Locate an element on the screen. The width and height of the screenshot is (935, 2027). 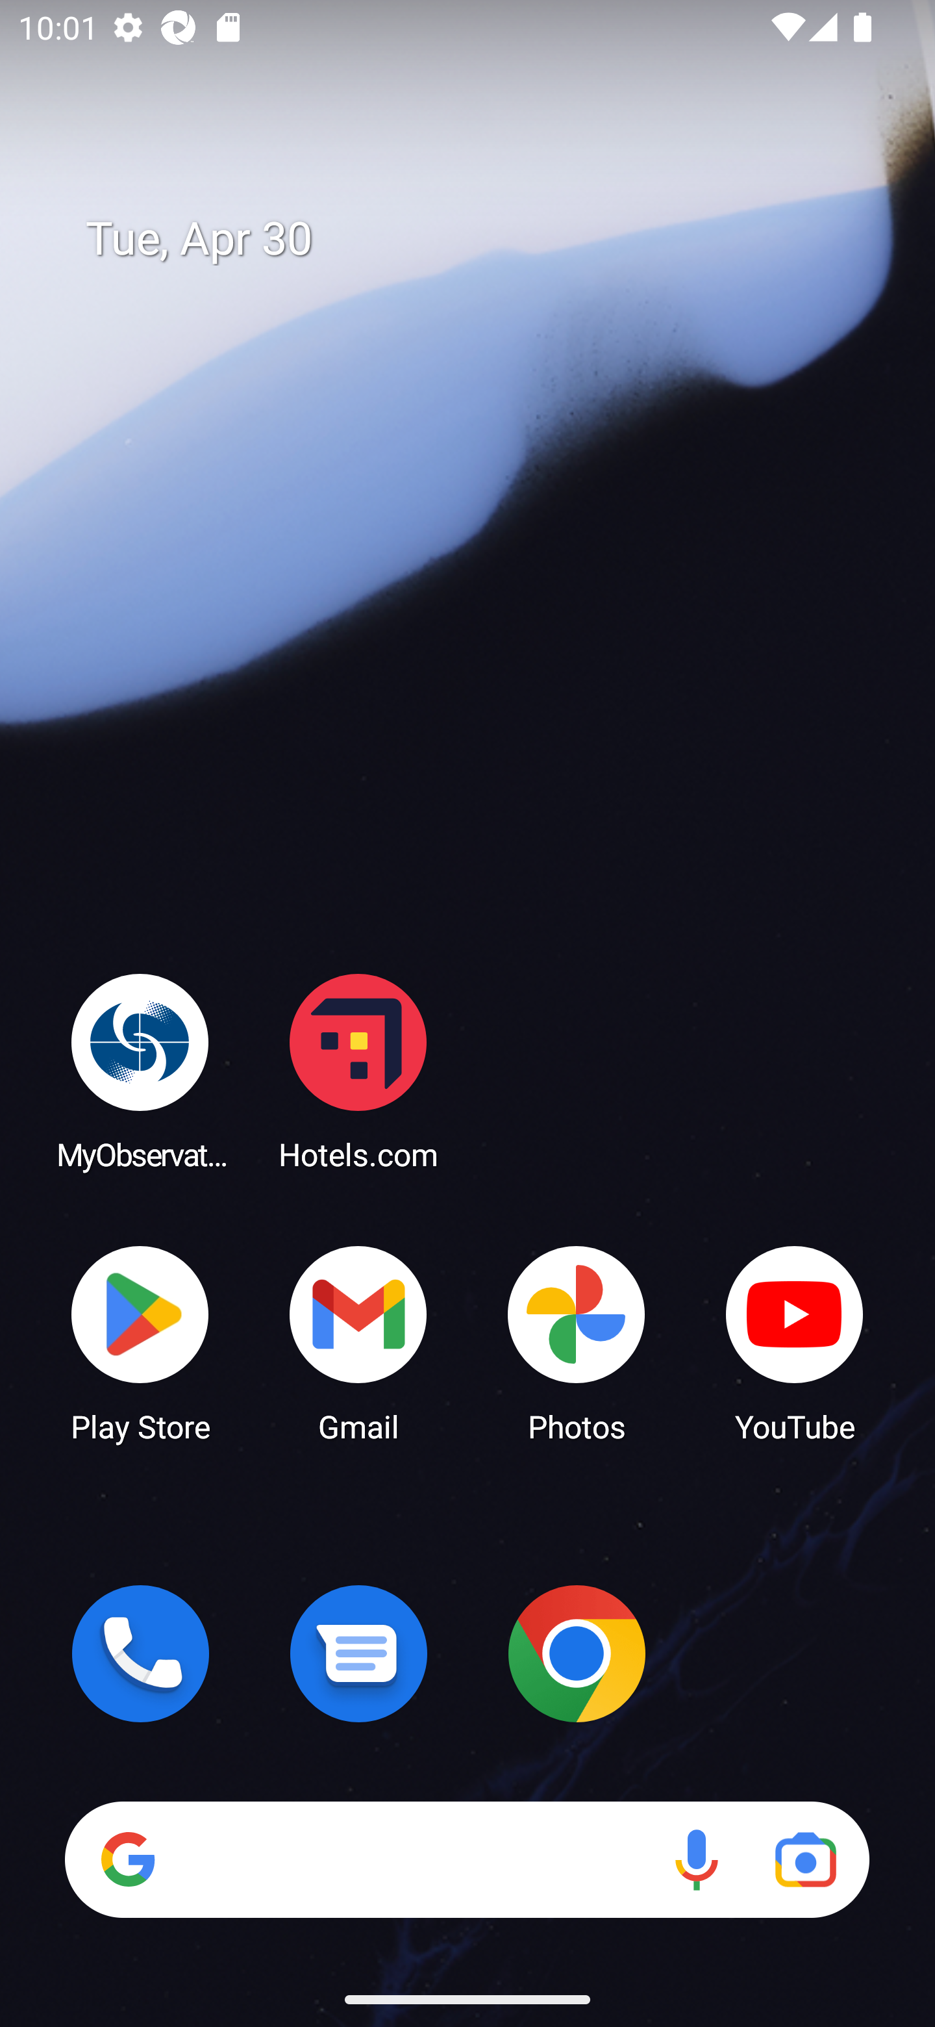
Voice search is located at coordinates (696, 1859).